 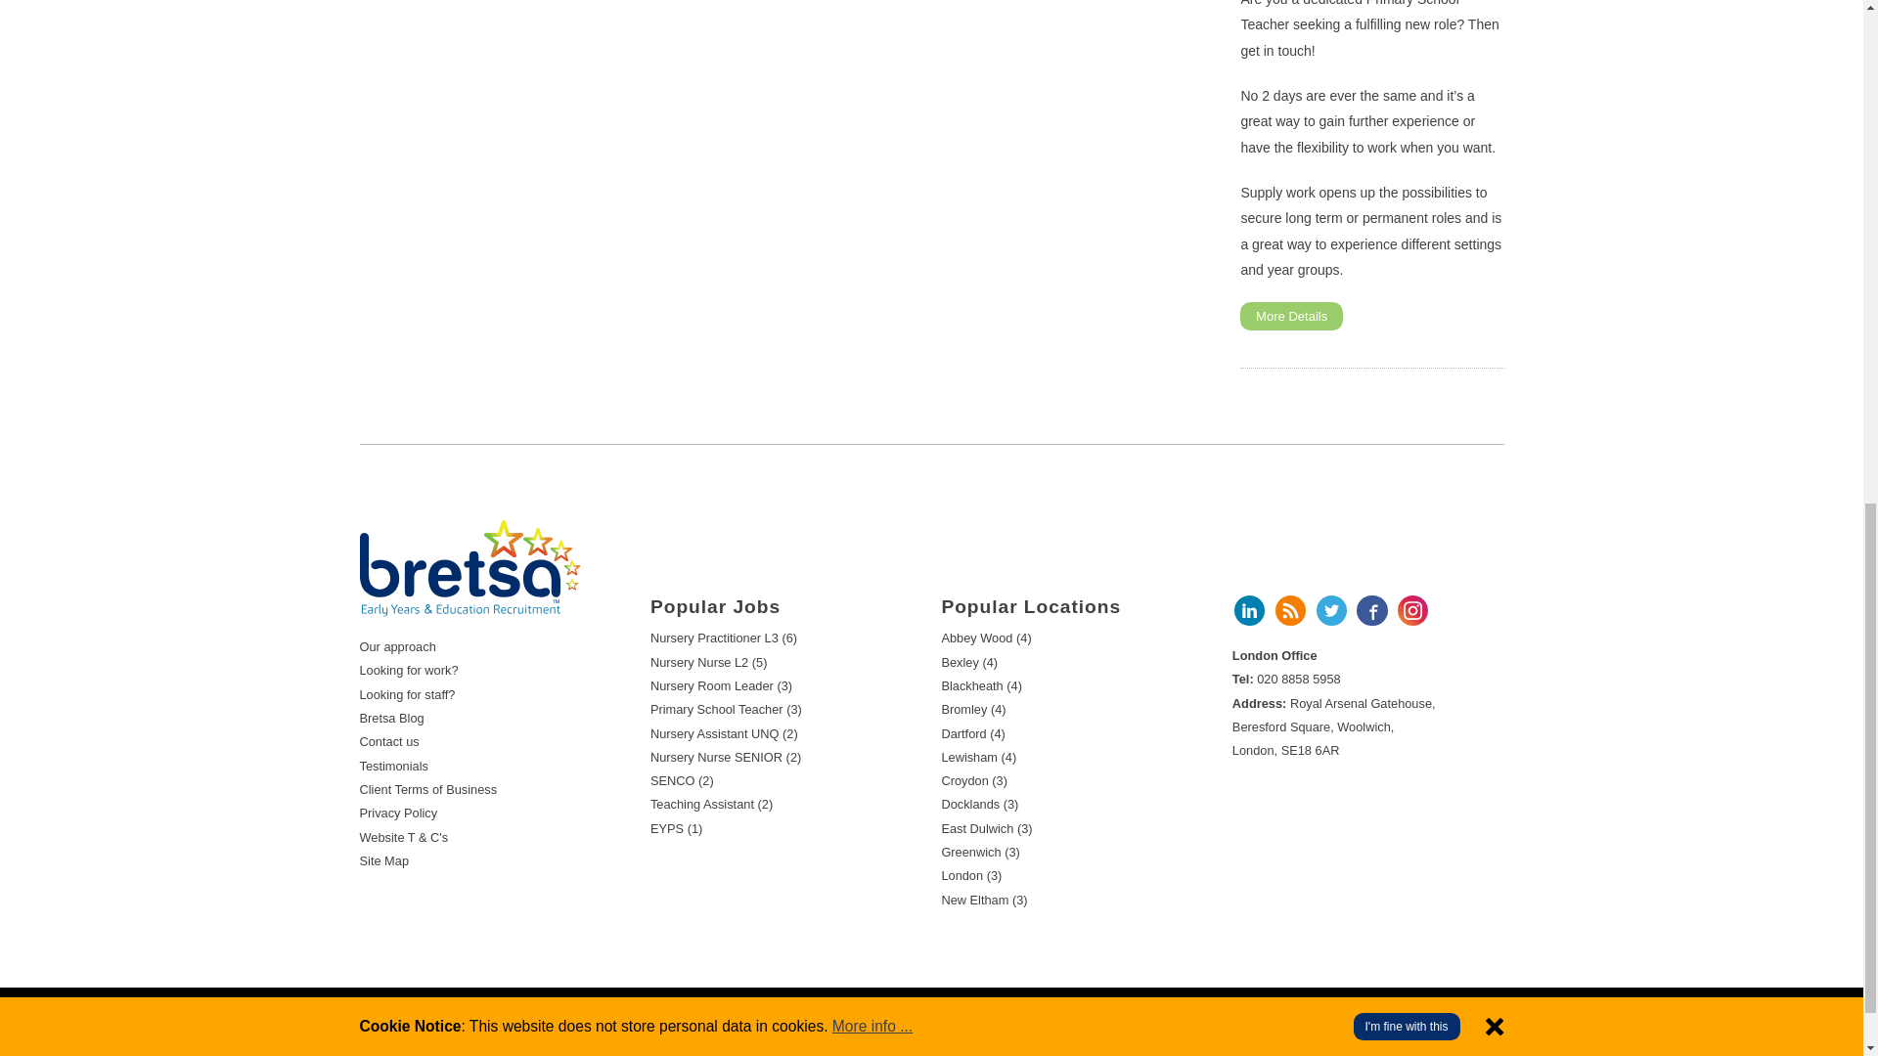 What do you see at coordinates (391, 718) in the screenshot?
I see `Bretsa Blog` at bounding box center [391, 718].